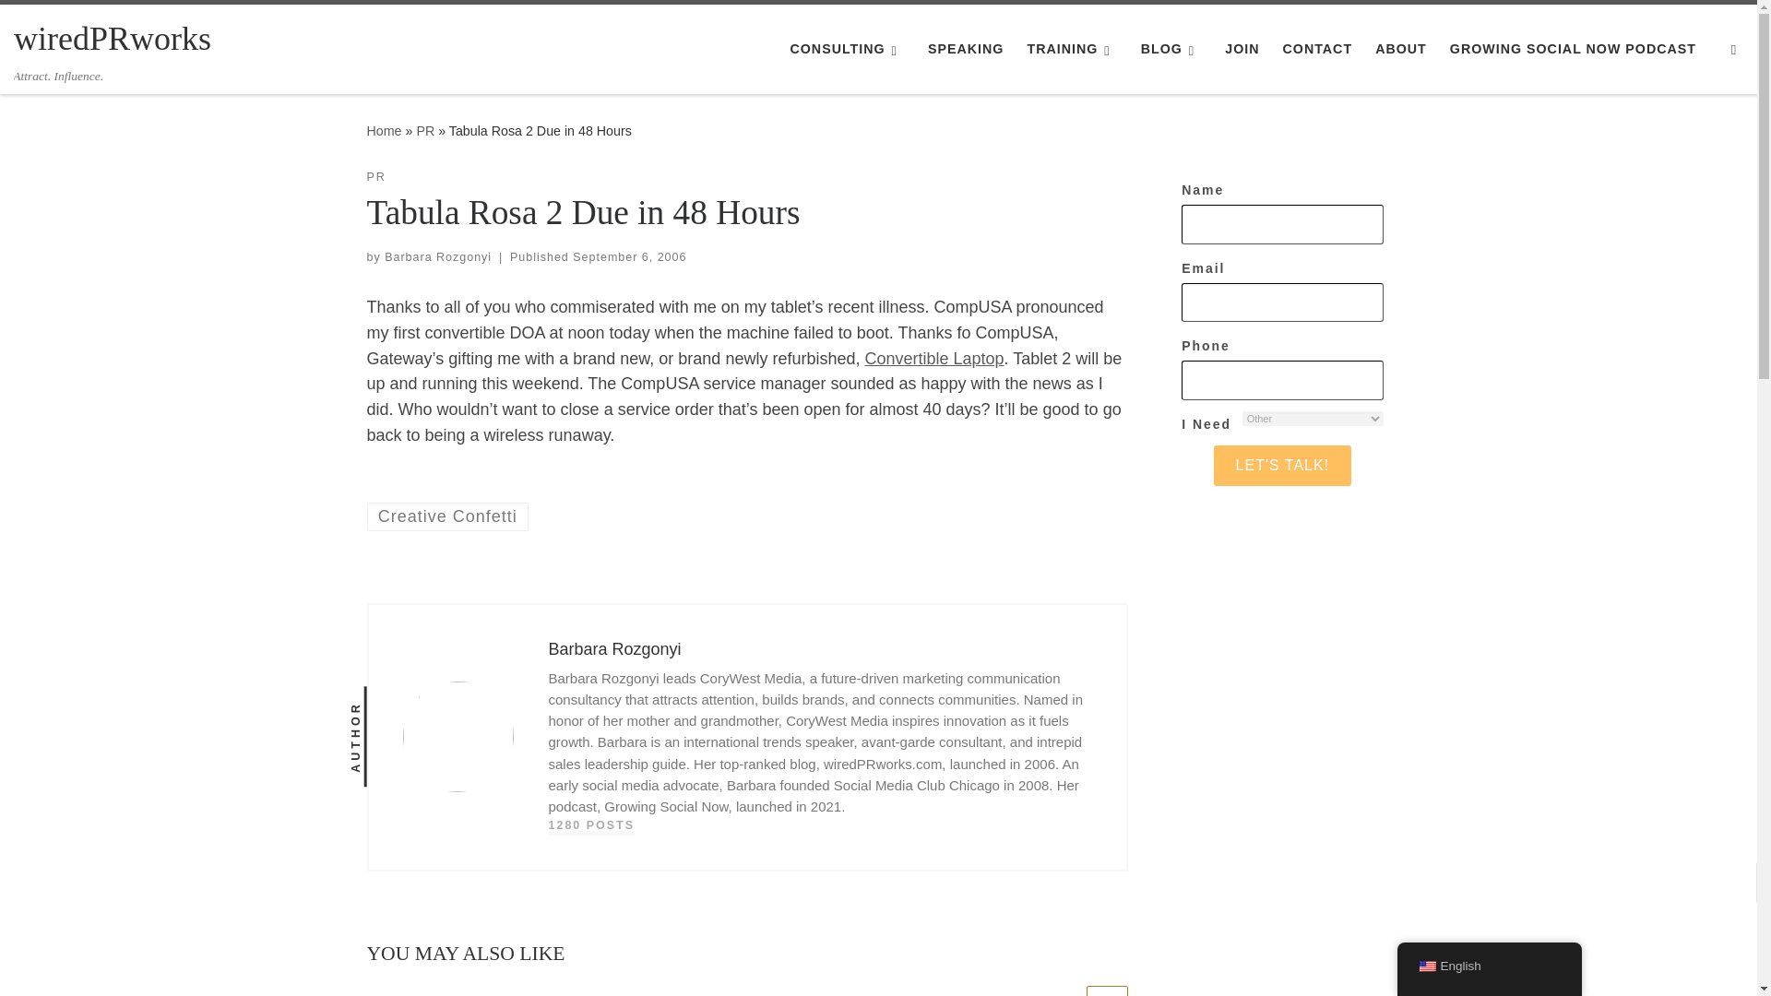 The image size is (1771, 996). What do you see at coordinates (1061, 990) in the screenshot?
I see `Previous related articles` at bounding box center [1061, 990].